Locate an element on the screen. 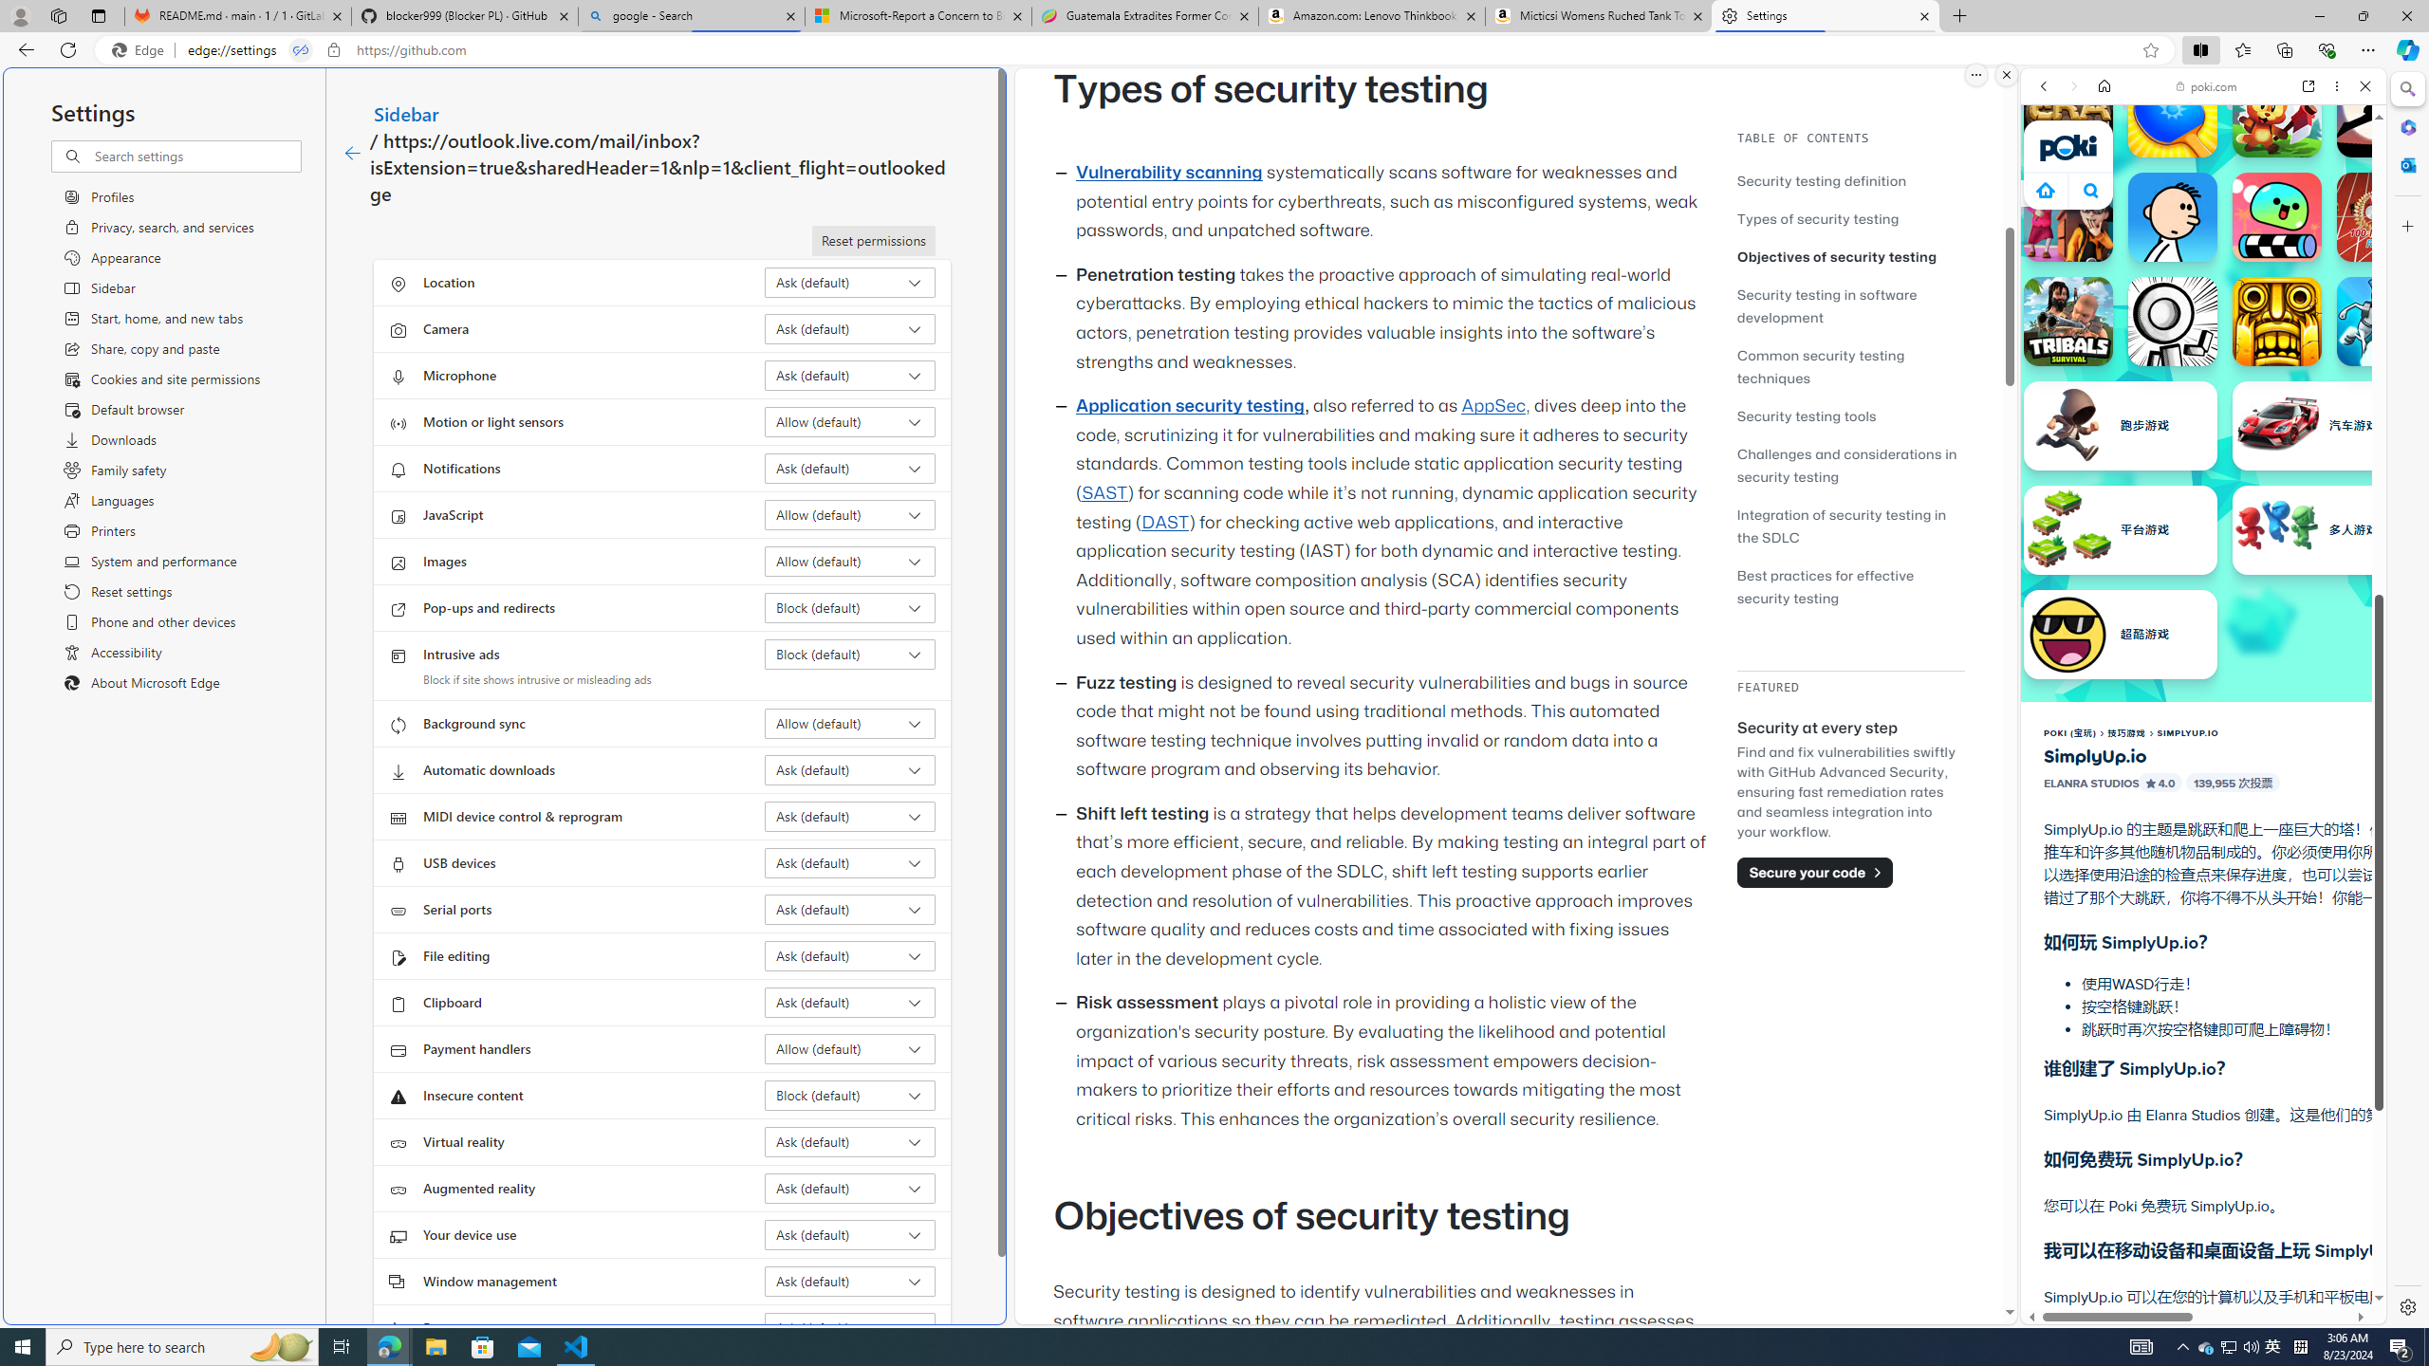 This screenshot has width=2429, height=1366. Fox Island Builder is located at coordinates (2277, 112).